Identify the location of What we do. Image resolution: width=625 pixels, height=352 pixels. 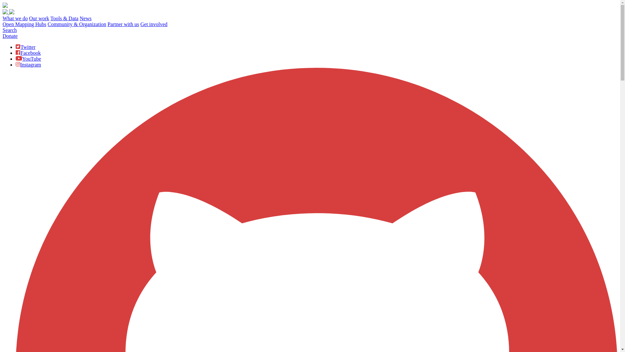
(15, 18).